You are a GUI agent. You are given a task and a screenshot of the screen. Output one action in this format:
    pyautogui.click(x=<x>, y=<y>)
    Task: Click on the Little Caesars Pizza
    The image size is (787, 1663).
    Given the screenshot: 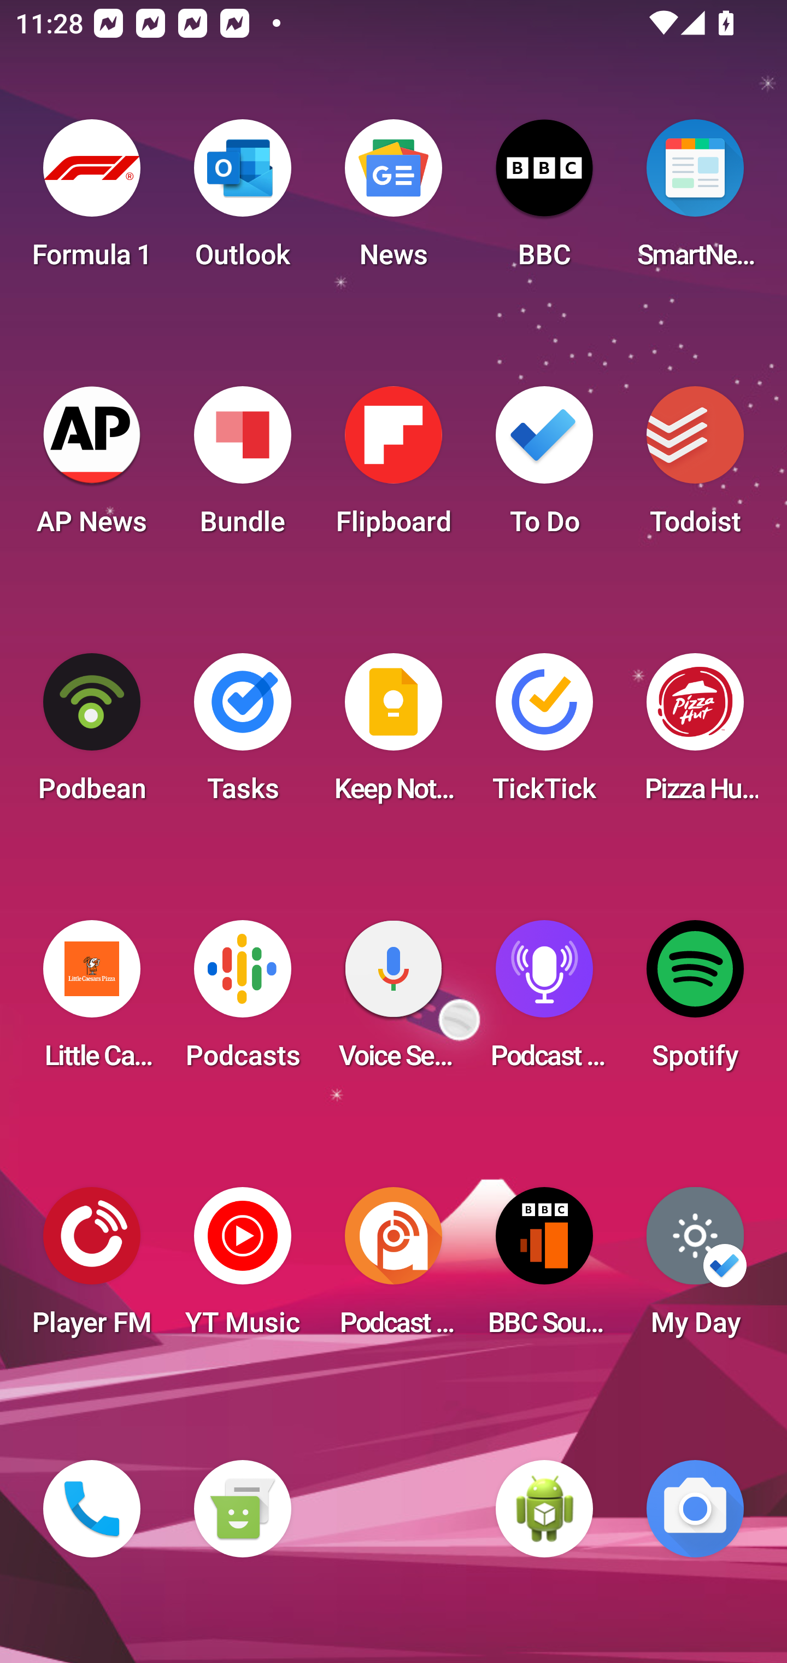 What is the action you would take?
    pyautogui.click(x=92, y=1001)
    